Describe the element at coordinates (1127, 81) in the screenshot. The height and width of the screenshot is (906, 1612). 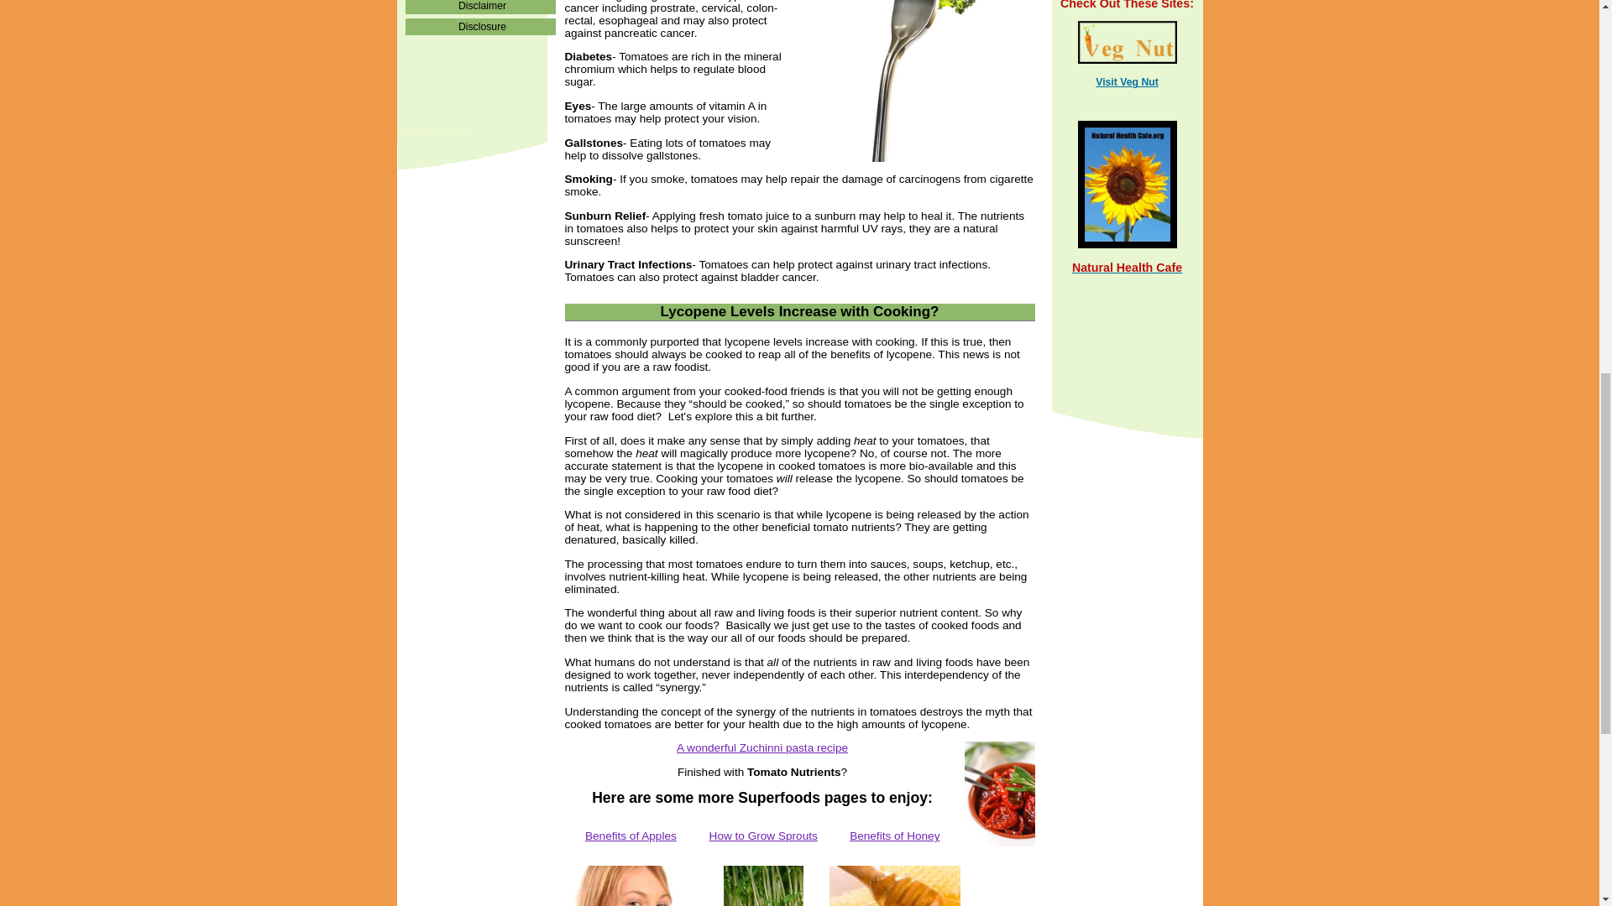
I see `Visit Veg Nut` at that location.